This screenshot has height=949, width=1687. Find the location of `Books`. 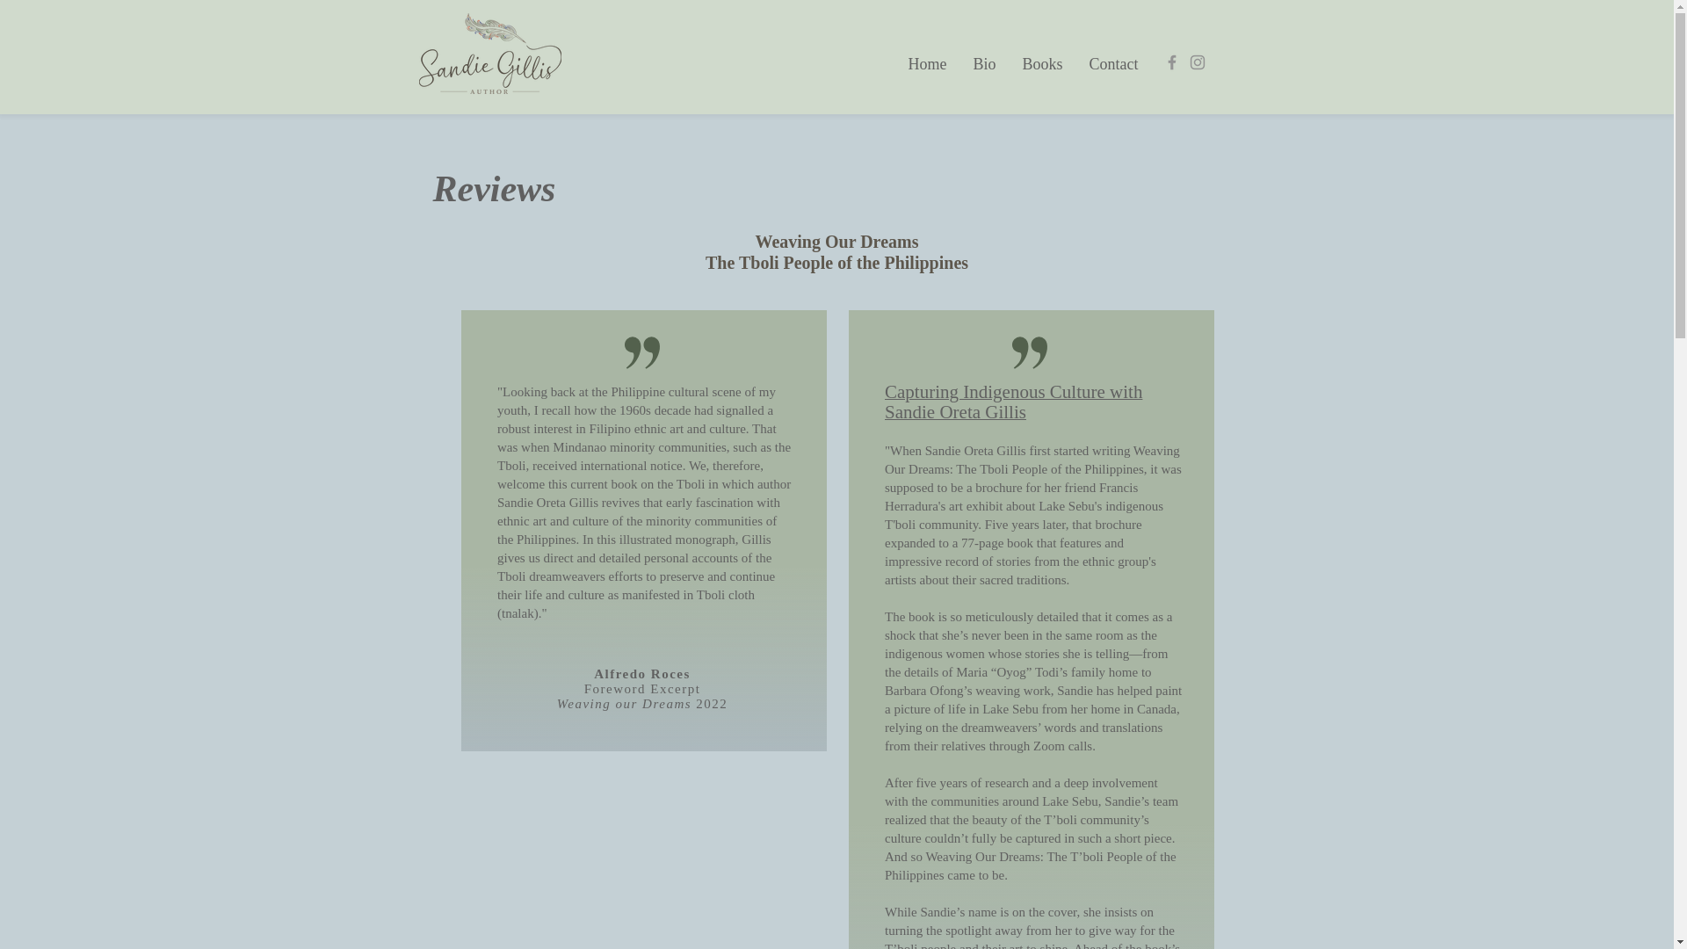

Books is located at coordinates (1042, 64).